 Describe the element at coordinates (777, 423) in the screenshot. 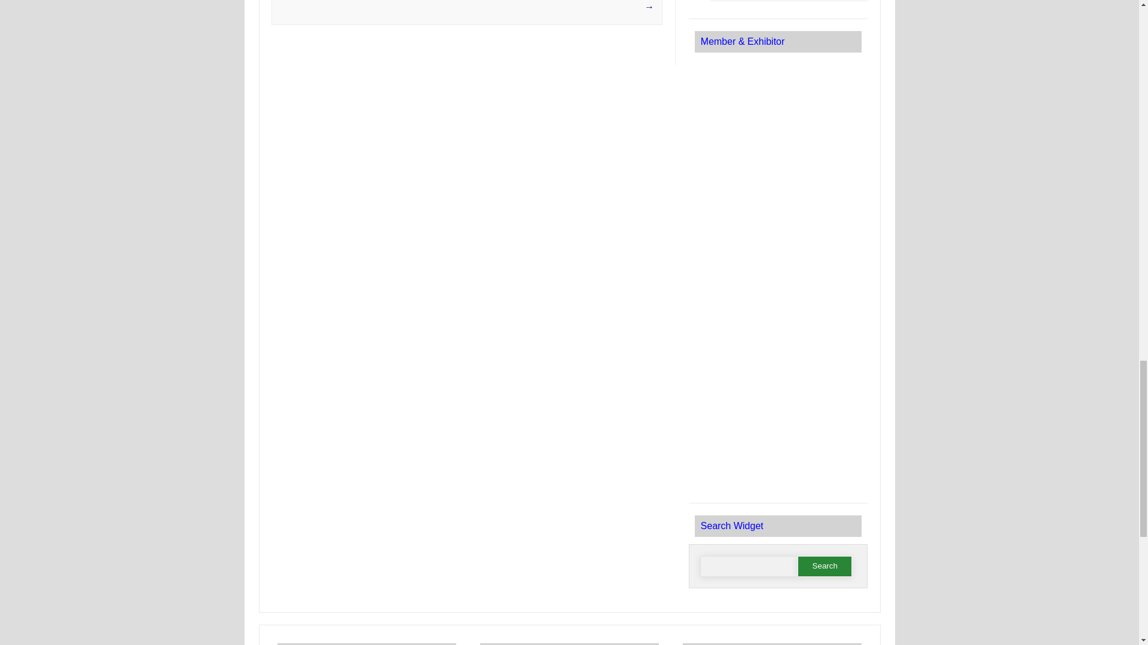

I see `Healthcare kiosk HIMSS` at that location.